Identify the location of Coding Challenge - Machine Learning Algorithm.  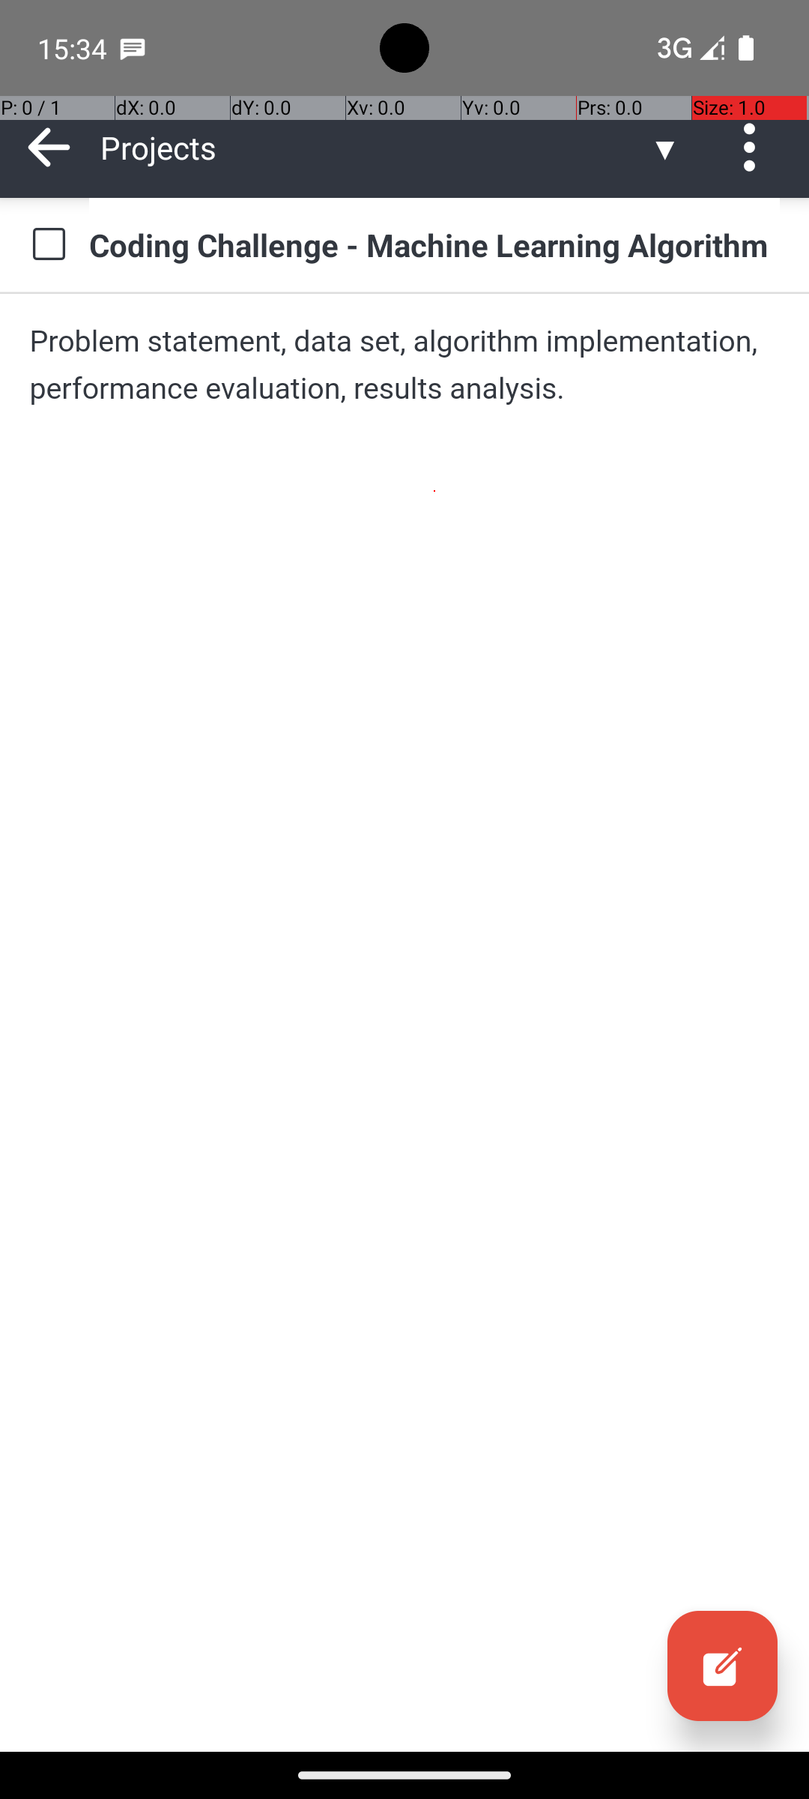
(434, 244).